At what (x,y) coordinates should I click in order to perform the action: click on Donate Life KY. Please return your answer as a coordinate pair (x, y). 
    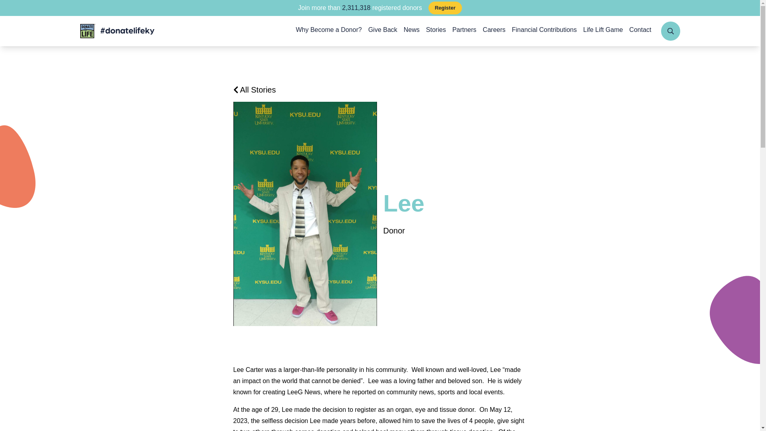
    Looking at the image, I should click on (116, 31).